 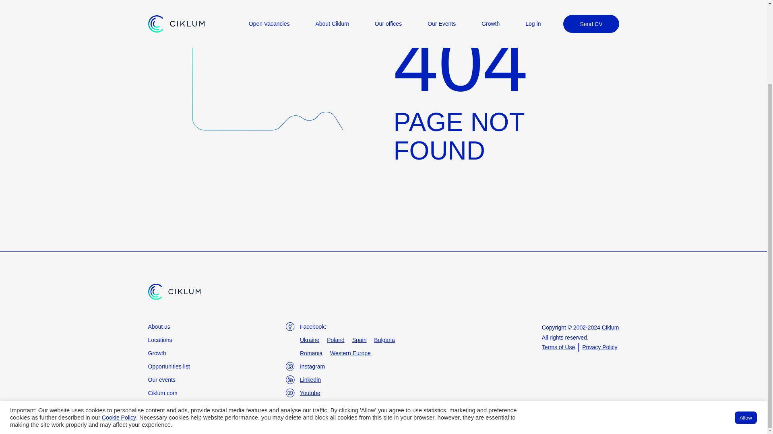 I want to click on Poland, so click(x=336, y=340).